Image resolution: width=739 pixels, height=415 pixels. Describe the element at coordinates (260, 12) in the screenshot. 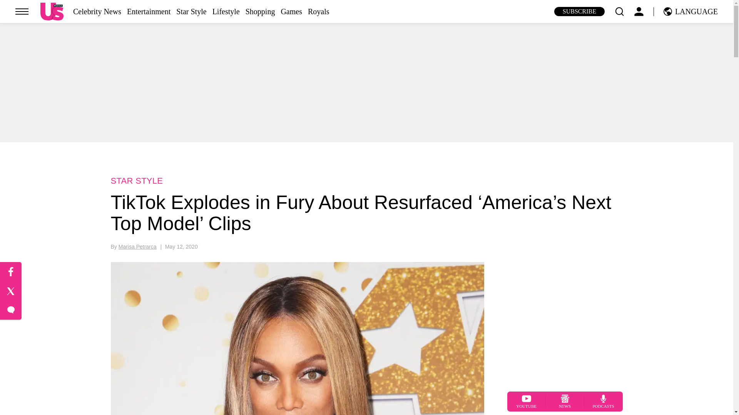

I see `Shopping` at that location.